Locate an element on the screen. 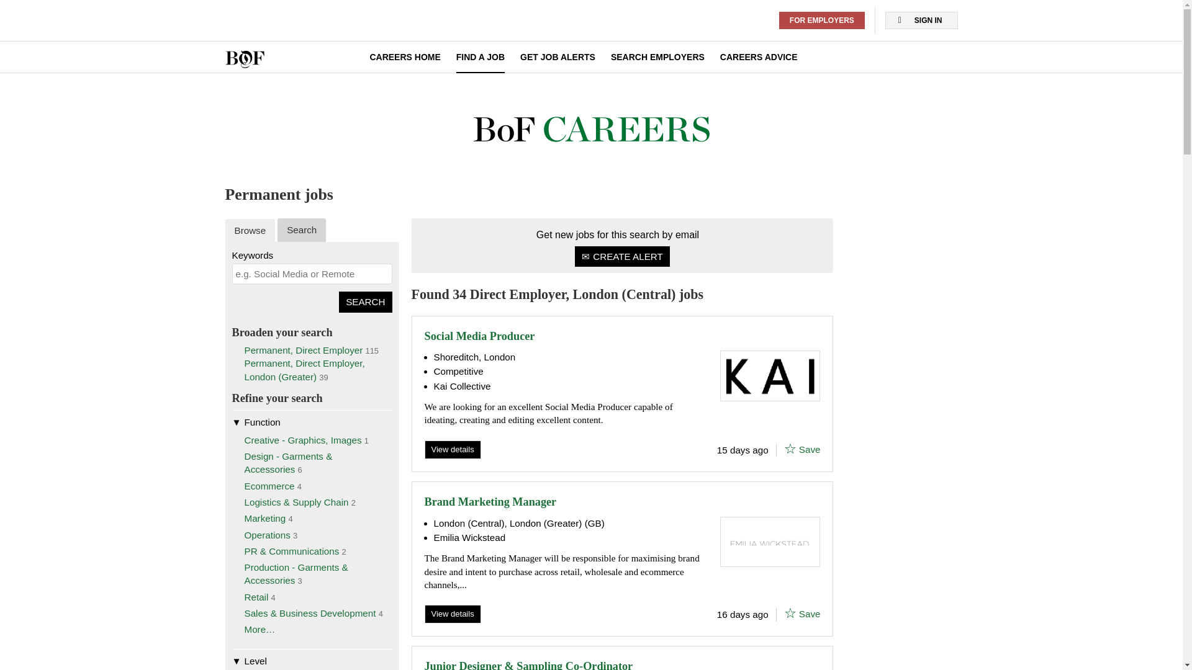 The width and height of the screenshot is (1192, 670). Marketing is located at coordinates (264, 518).